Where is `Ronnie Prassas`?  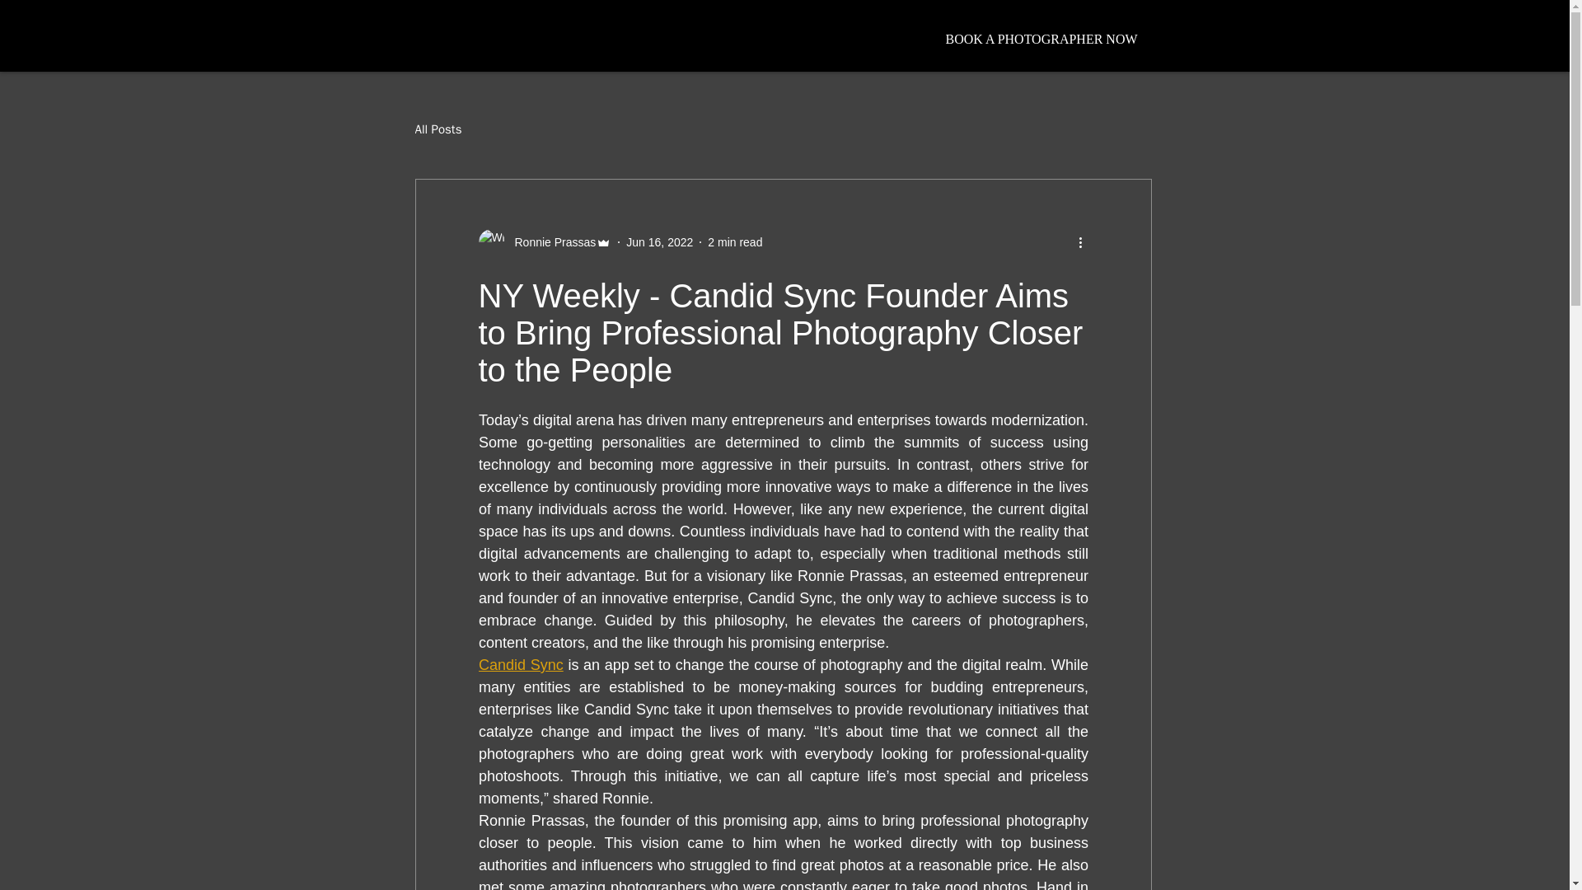 Ronnie Prassas is located at coordinates (544, 241).